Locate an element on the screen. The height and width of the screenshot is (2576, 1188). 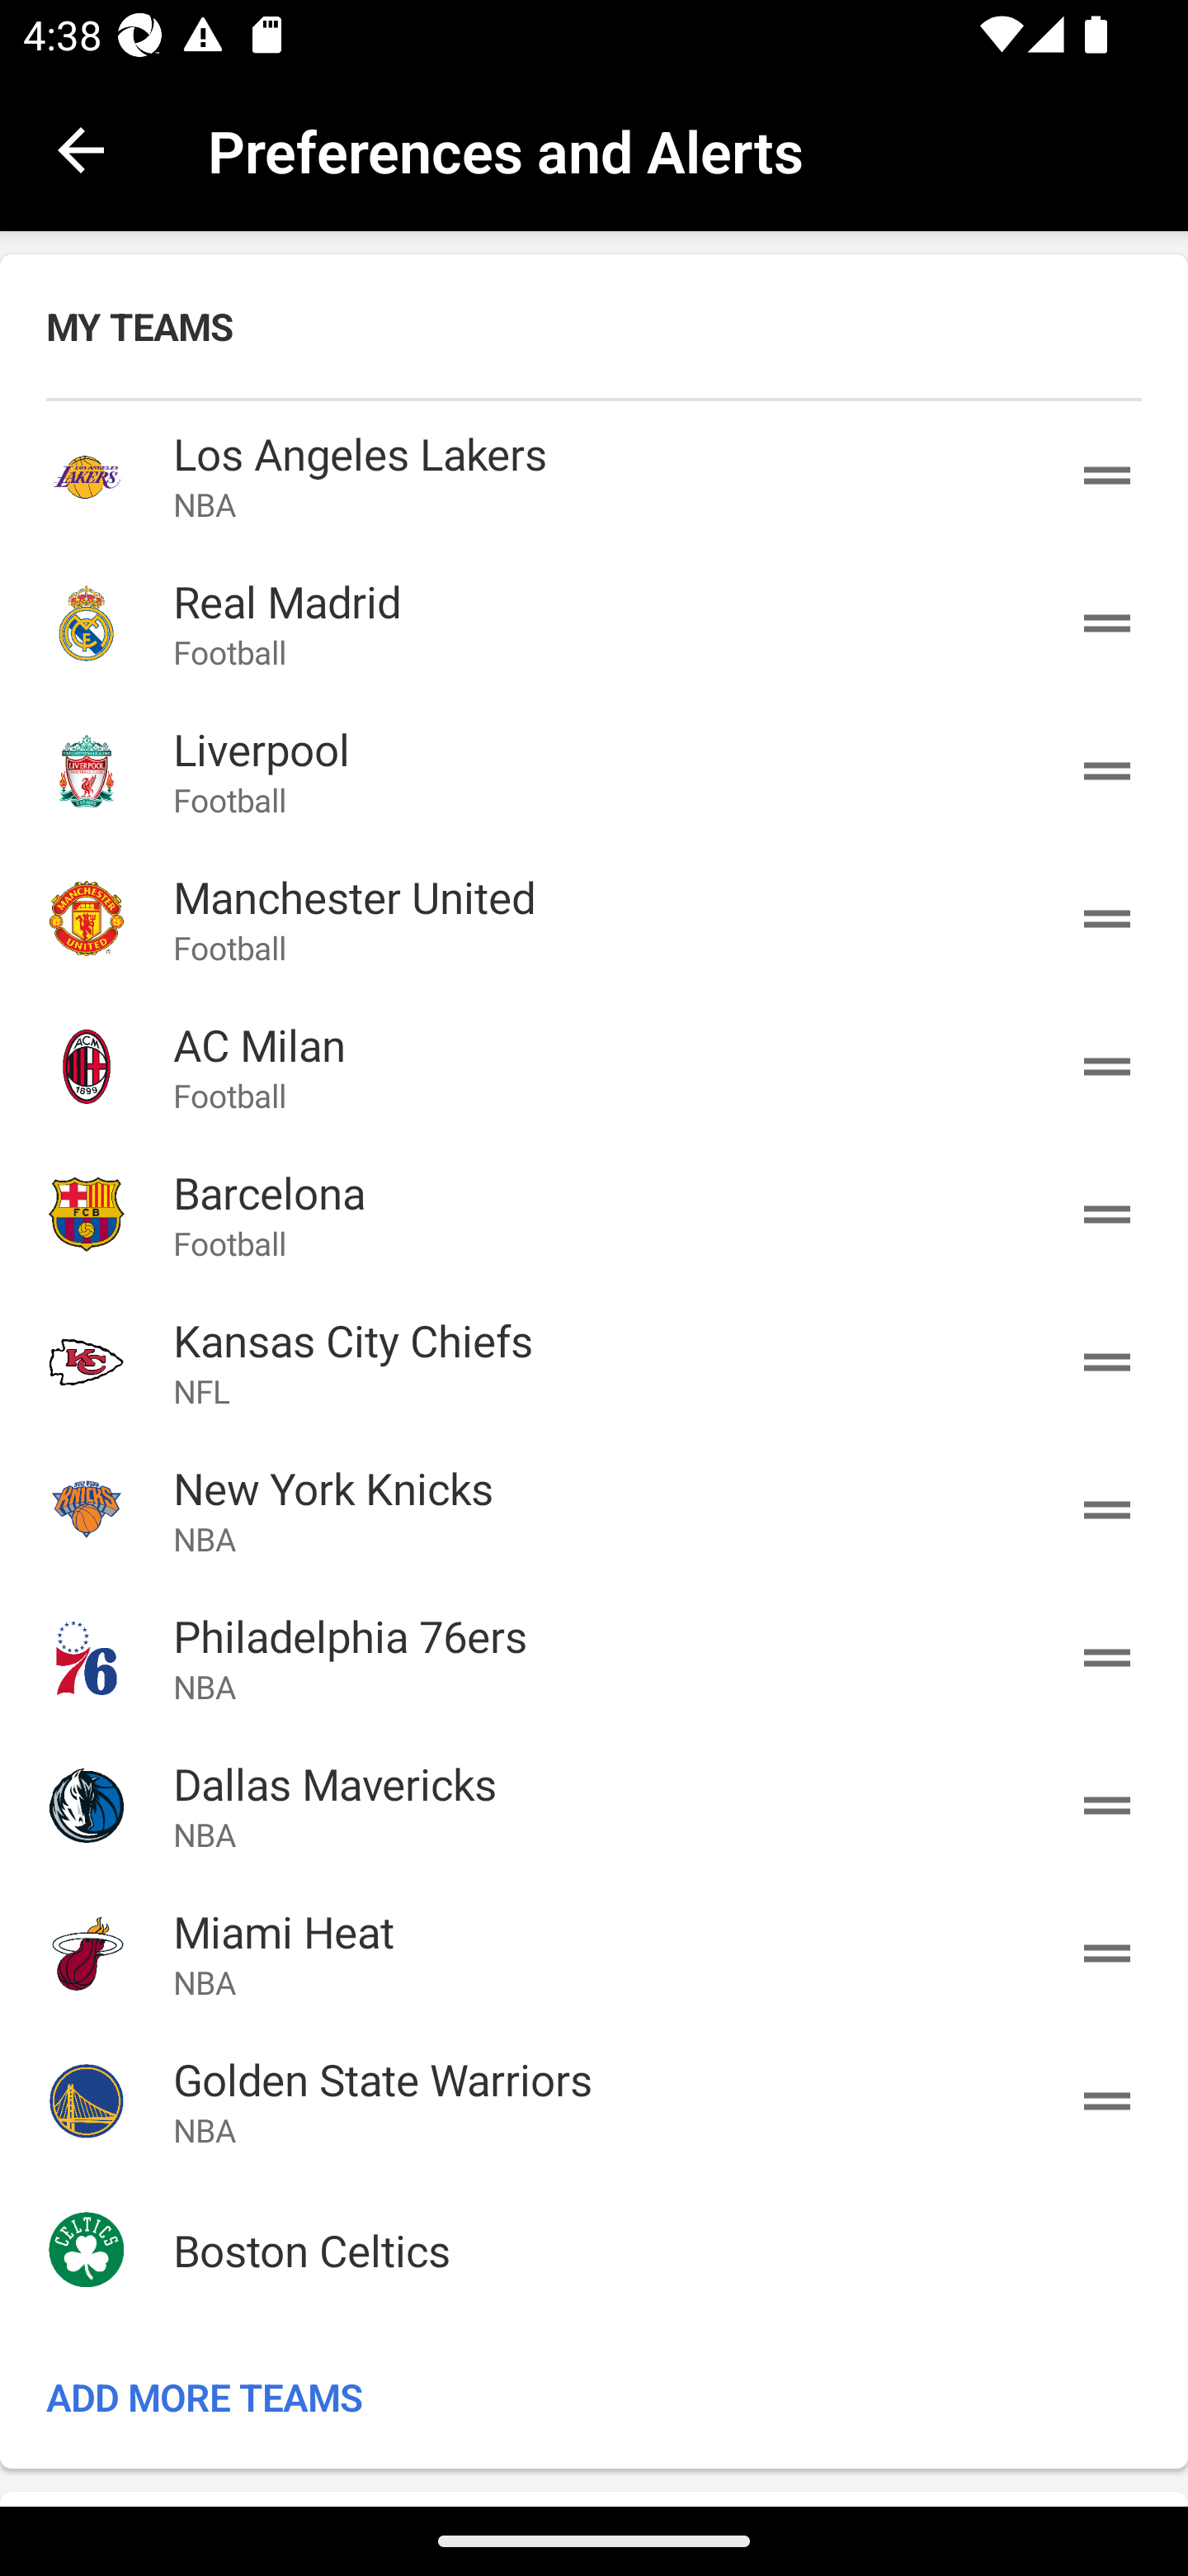
Liverpool Liverpool Liverpool Football Football is located at coordinates (594, 771).